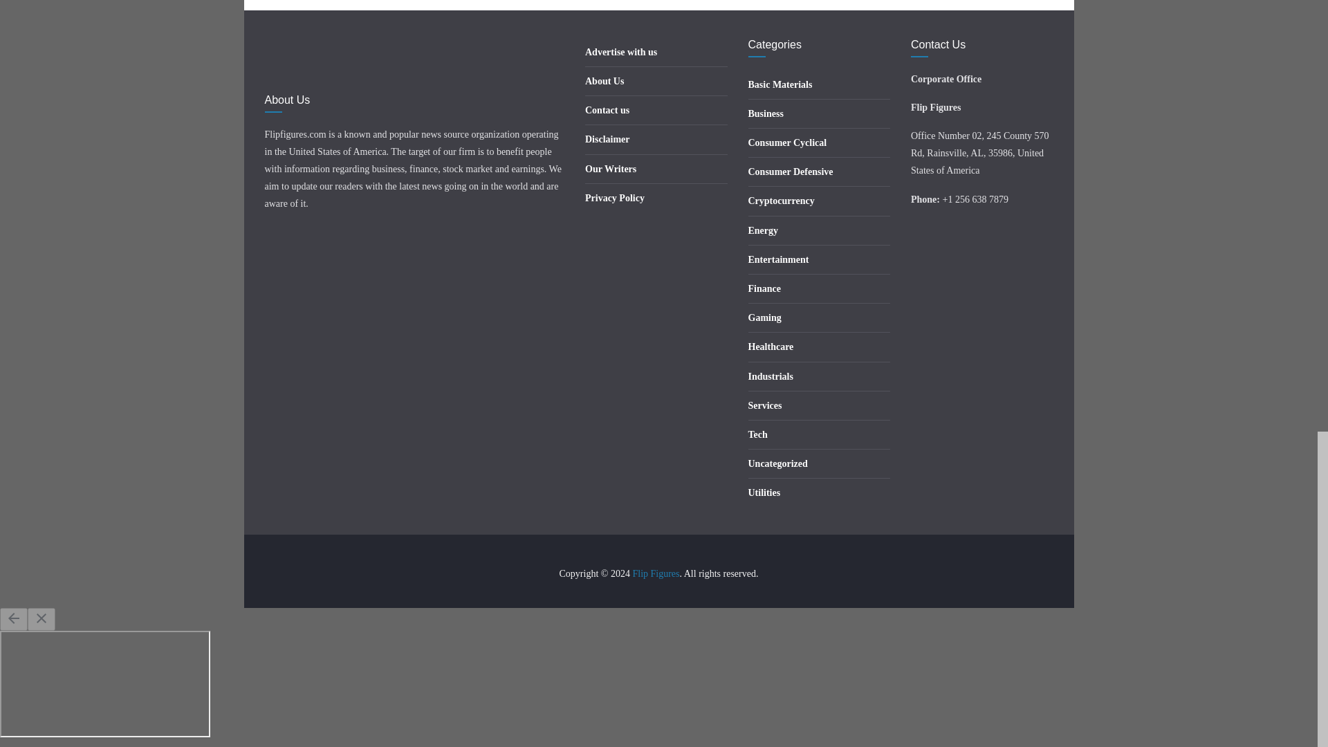 The width and height of the screenshot is (1328, 747). What do you see at coordinates (610, 169) in the screenshot?
I see `Our Writers` at bounding box center [610, 169].